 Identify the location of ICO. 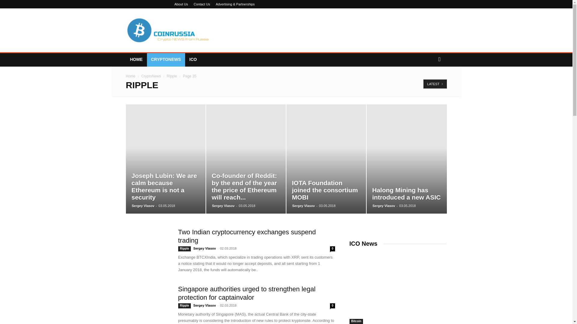
(193, 59).